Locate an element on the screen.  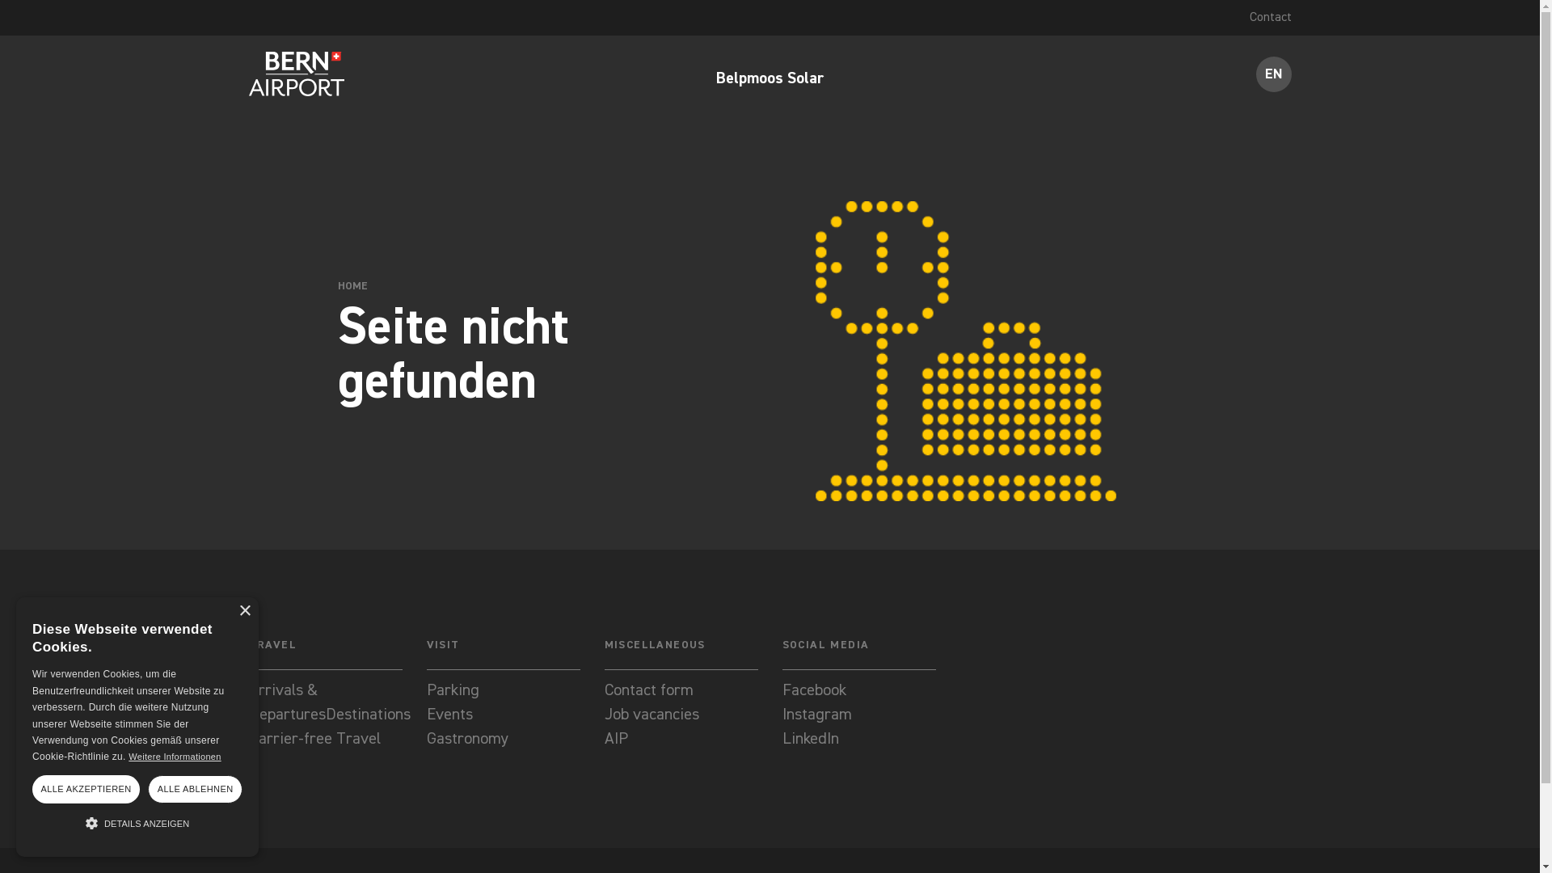
Weitere Informationen is located at coordinates (175, 757).